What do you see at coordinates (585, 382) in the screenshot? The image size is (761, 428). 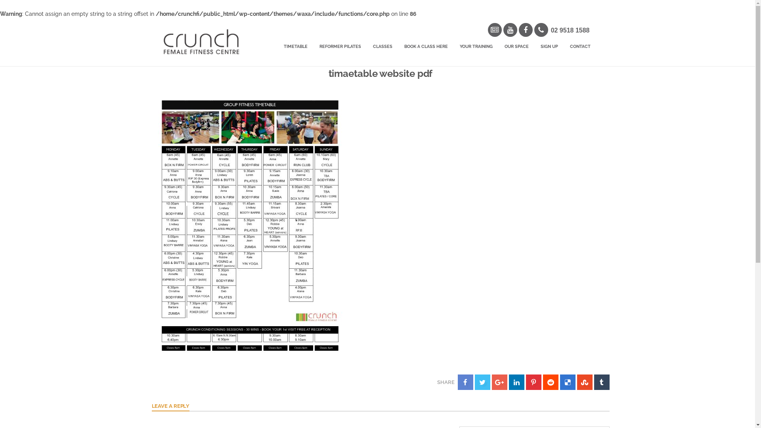 I see `Share toStumbleupon` at bounding box center [585, 382].